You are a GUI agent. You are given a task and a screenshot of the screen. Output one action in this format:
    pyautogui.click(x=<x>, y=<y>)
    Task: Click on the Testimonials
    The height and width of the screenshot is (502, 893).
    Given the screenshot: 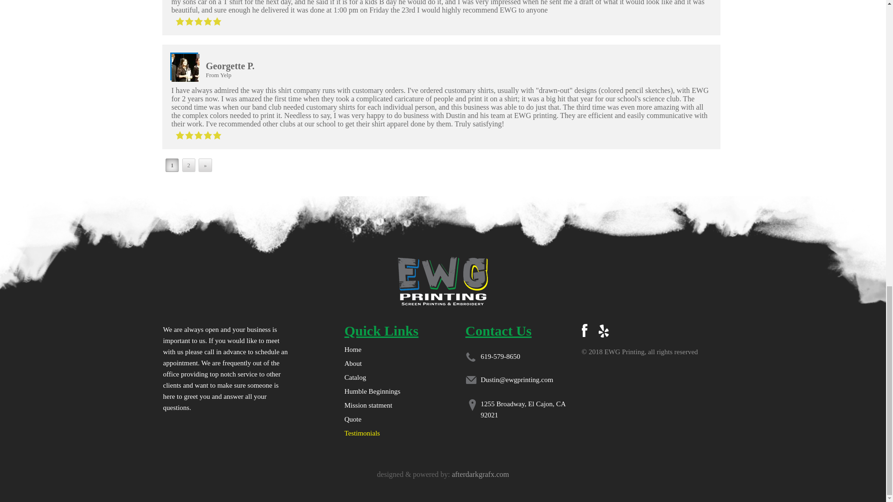 What is the action you would take?
    pyautogui.click(x=362, y=433)
    